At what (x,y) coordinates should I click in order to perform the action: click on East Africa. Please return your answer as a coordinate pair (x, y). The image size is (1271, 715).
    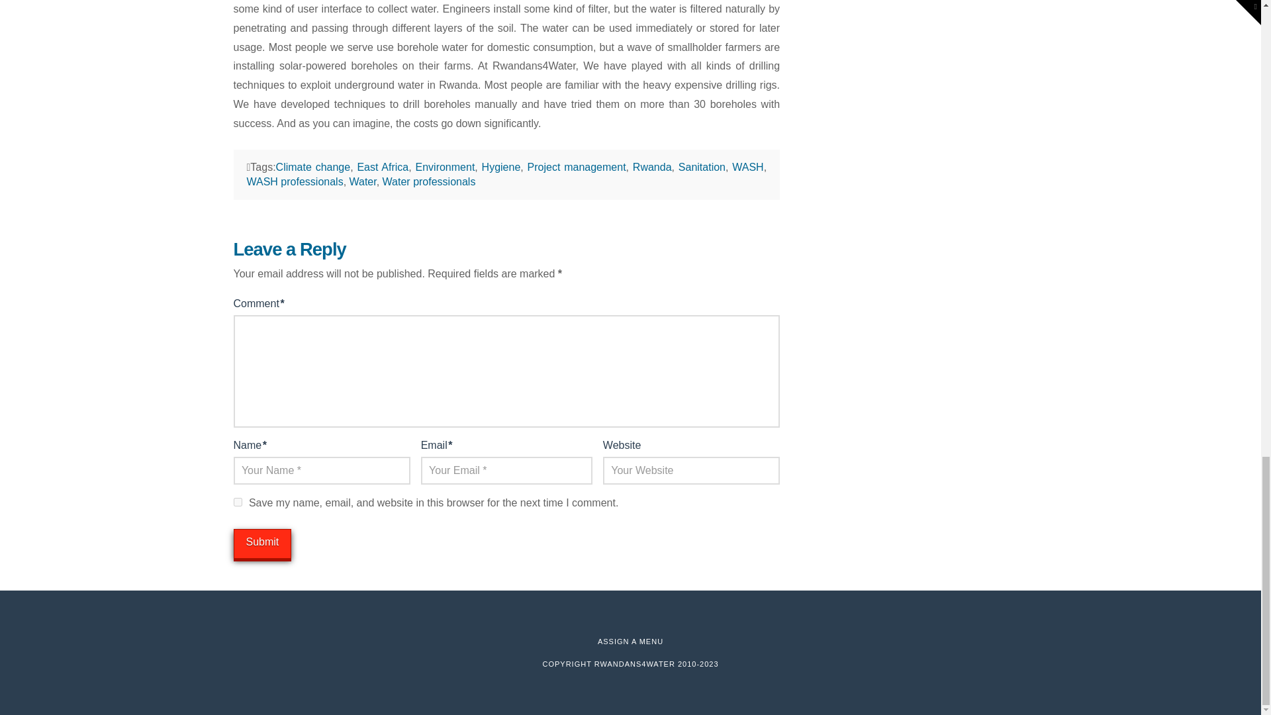
    Looking at the image, I should click on (383, 167).